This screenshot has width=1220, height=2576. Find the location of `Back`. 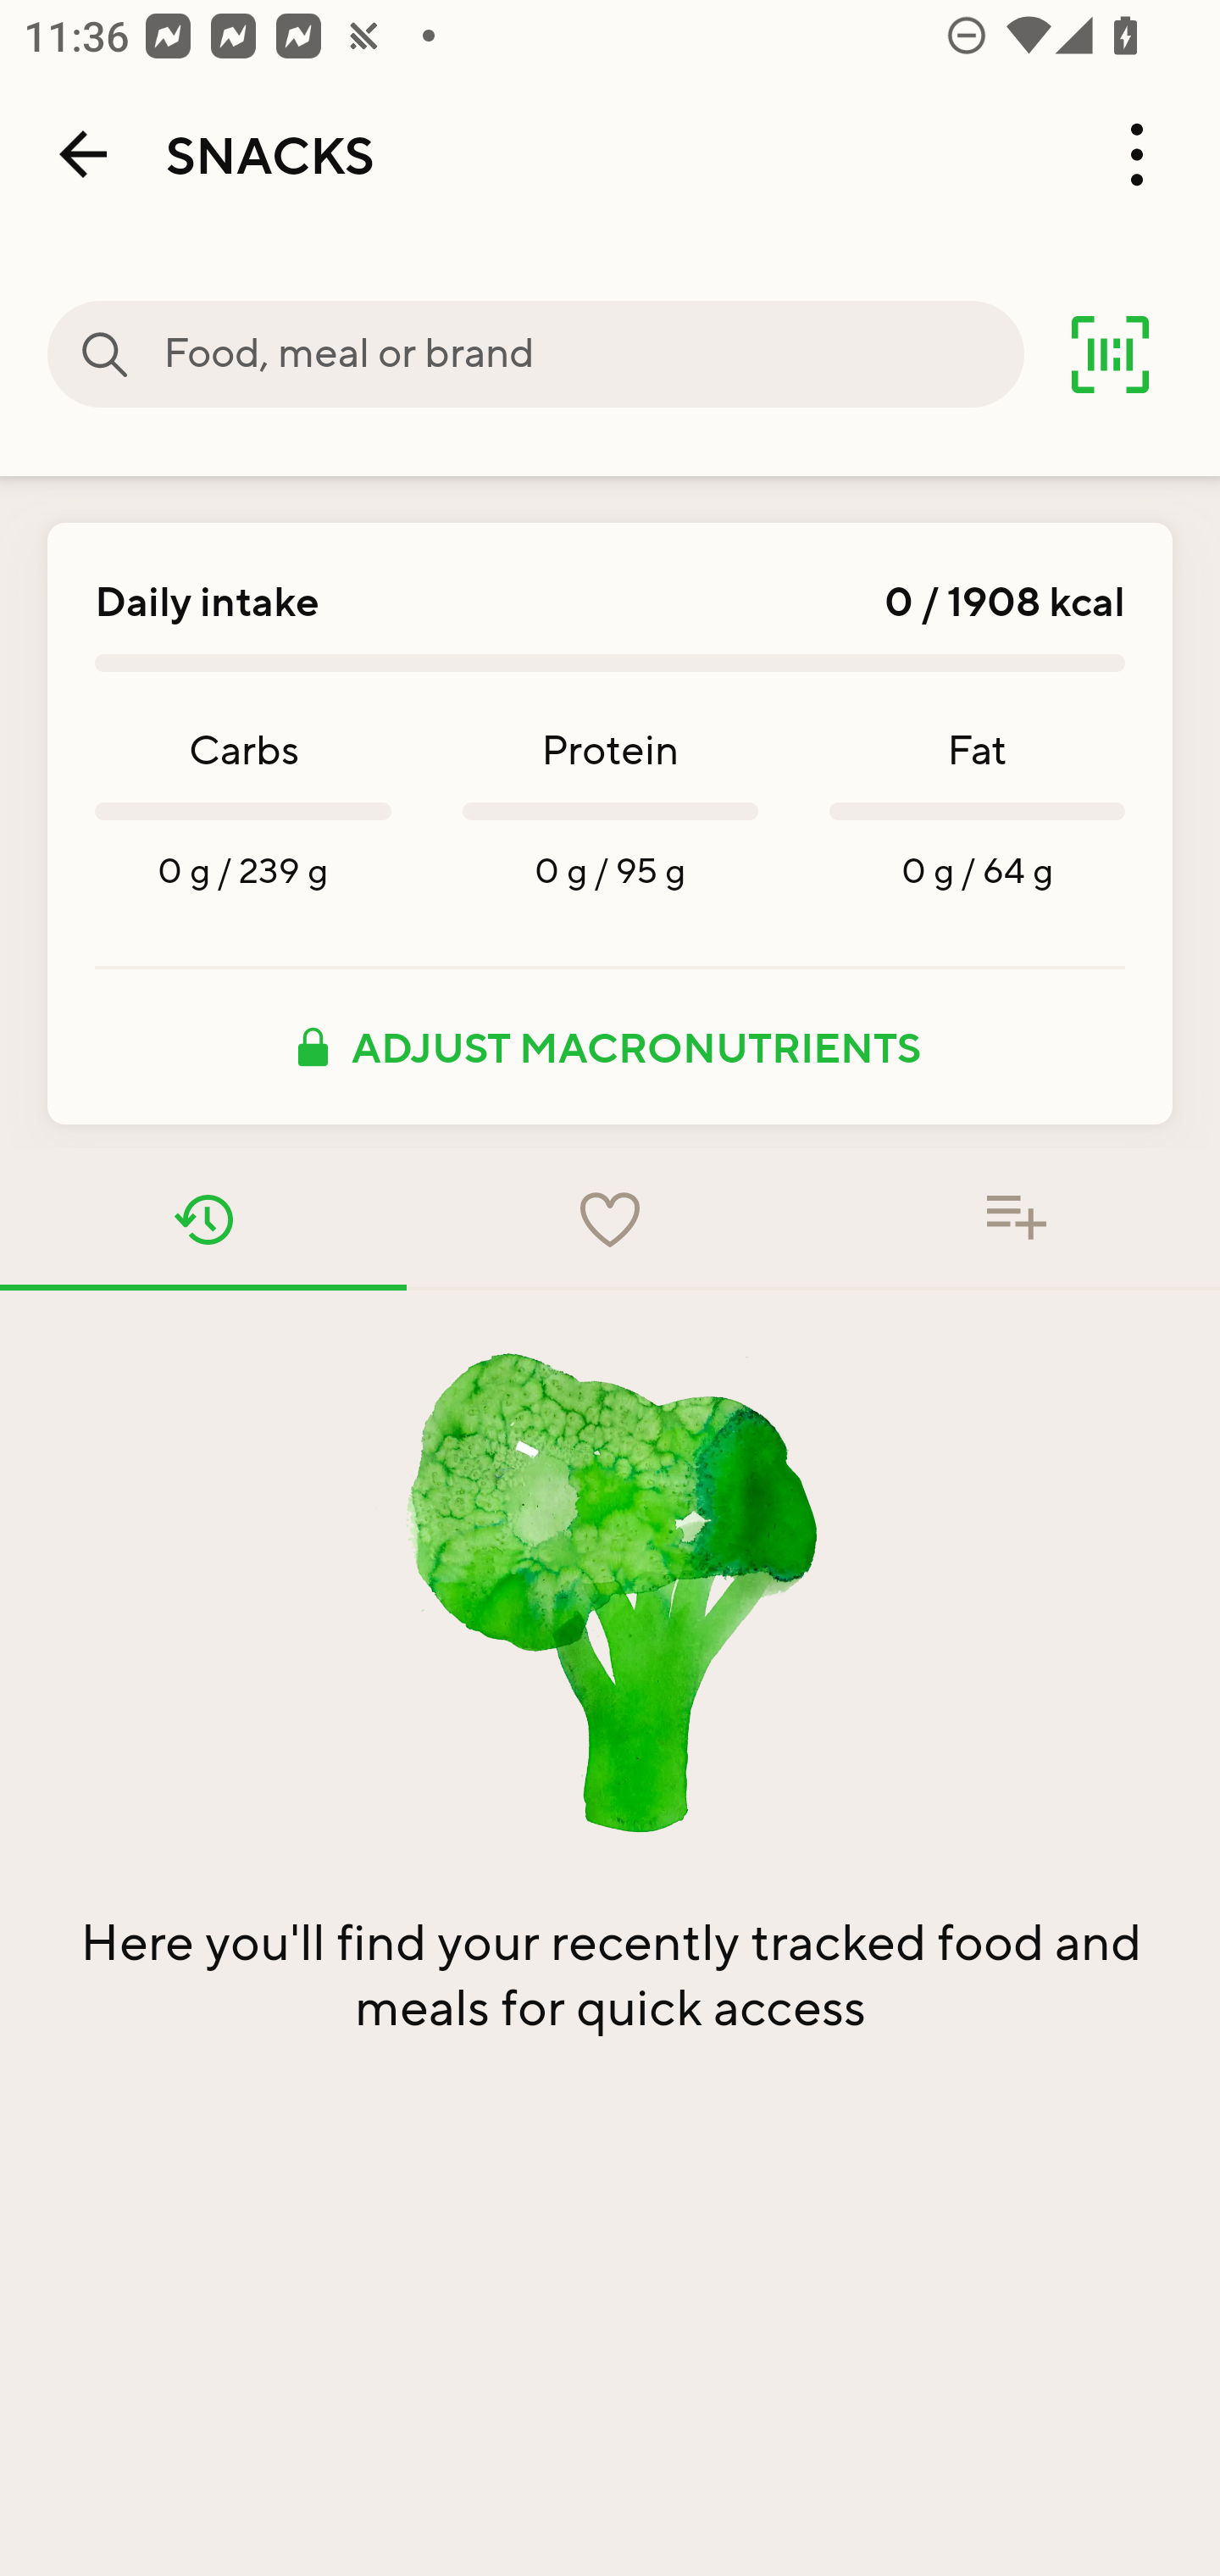

Back is located at coordinates (83, 154).